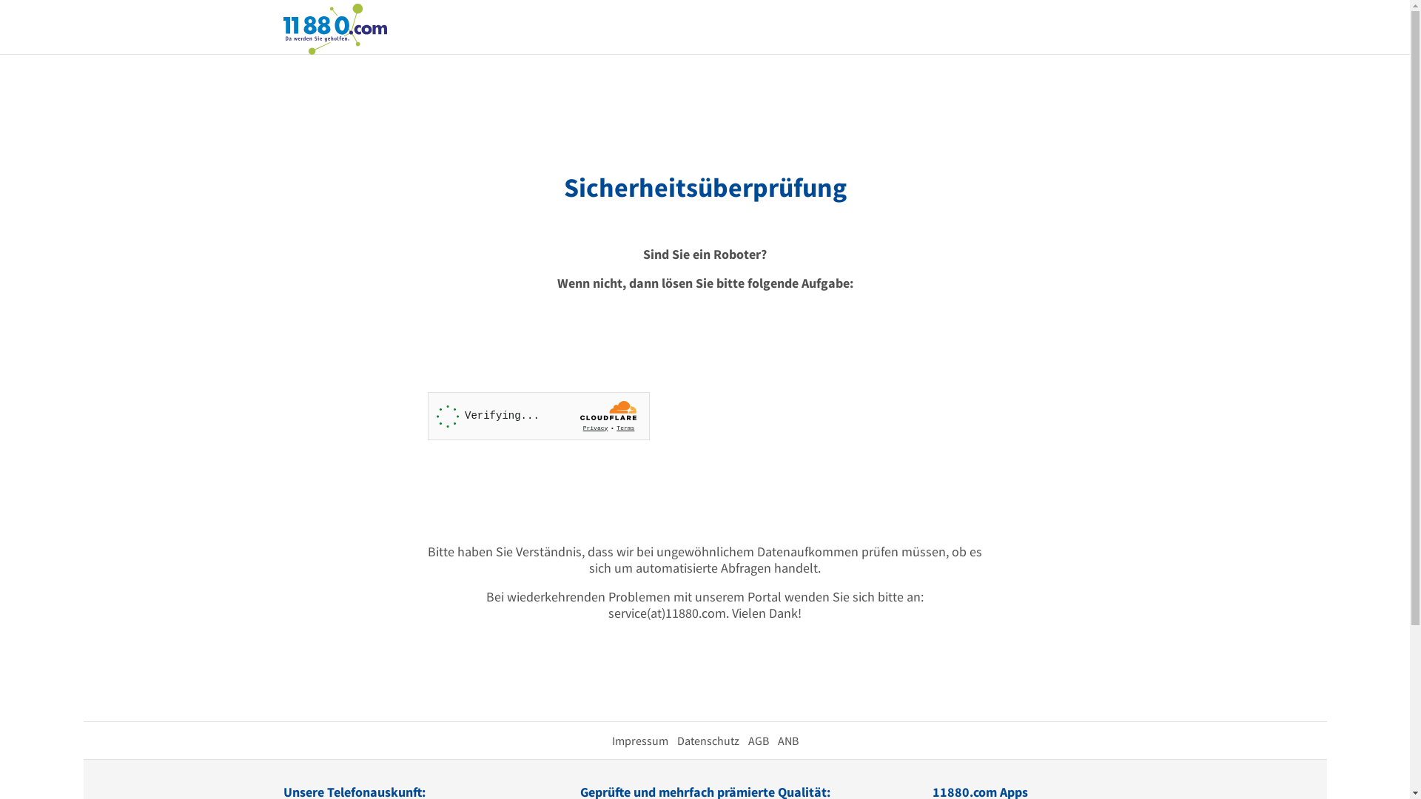  I want to click on 11880.com, so click(335, 28).